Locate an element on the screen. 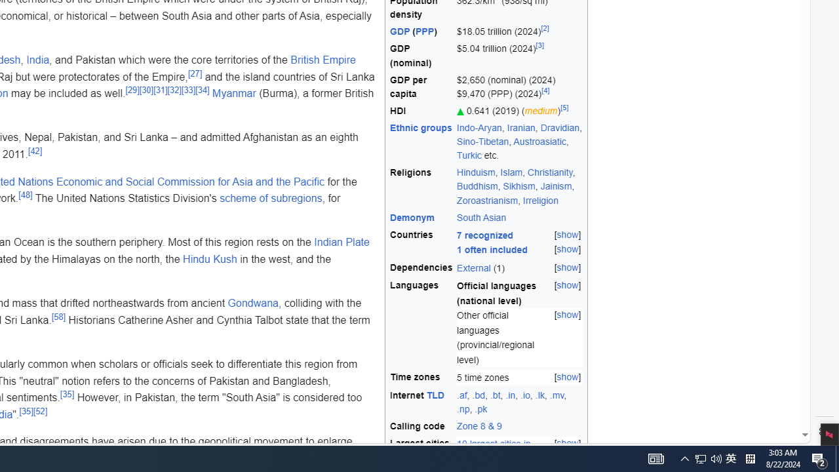 The height and width of the screenshot is (472, 839). [show] is located at coordinates (568, 444).